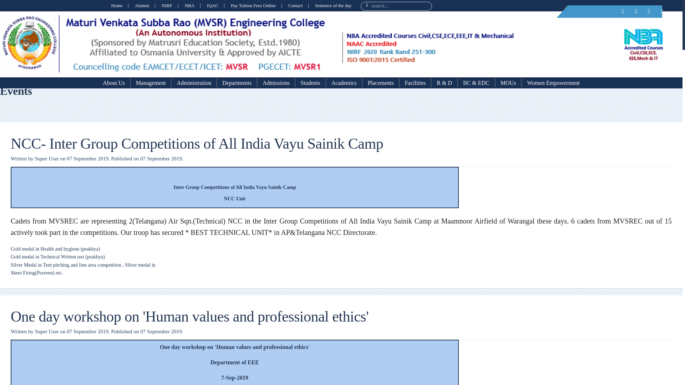 The image size is (685, 385). What do you see at coordinates (194, 82) in the screenshot?
I see `Administration` at bounding box center [194, 82].